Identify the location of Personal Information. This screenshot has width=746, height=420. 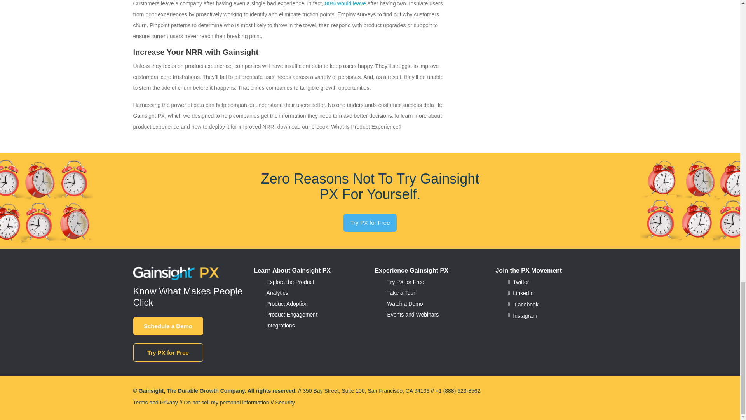
(226, 402).